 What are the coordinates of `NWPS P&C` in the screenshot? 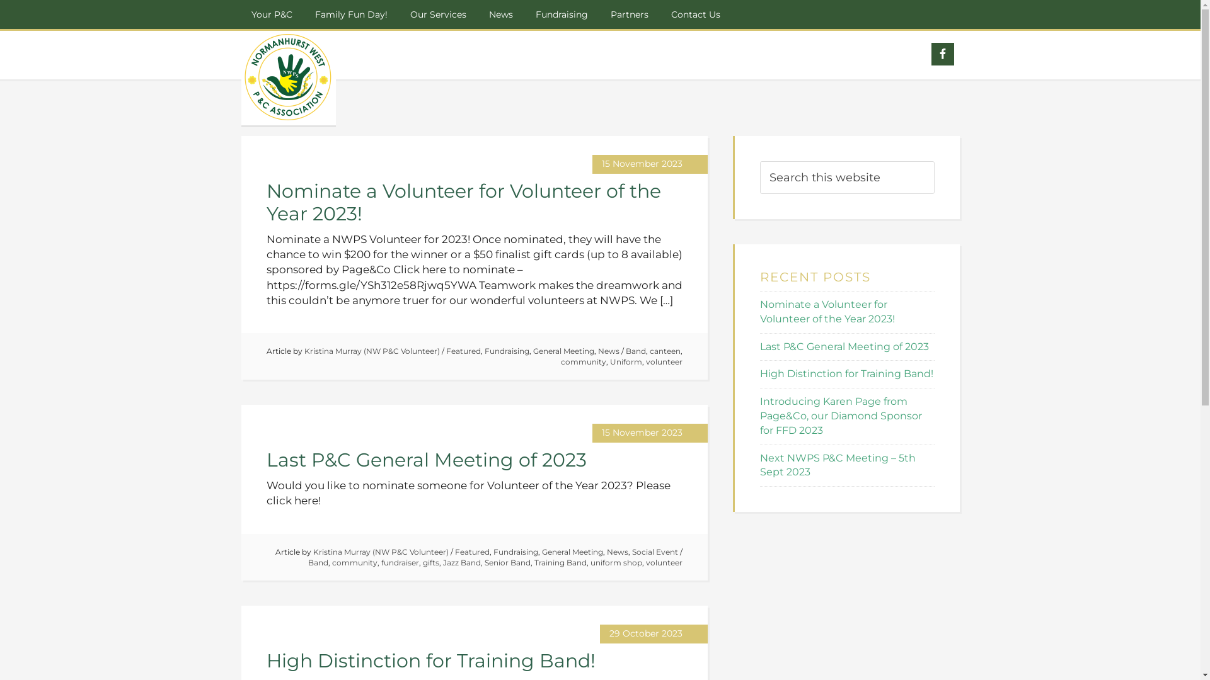 It's located at (288, 78).